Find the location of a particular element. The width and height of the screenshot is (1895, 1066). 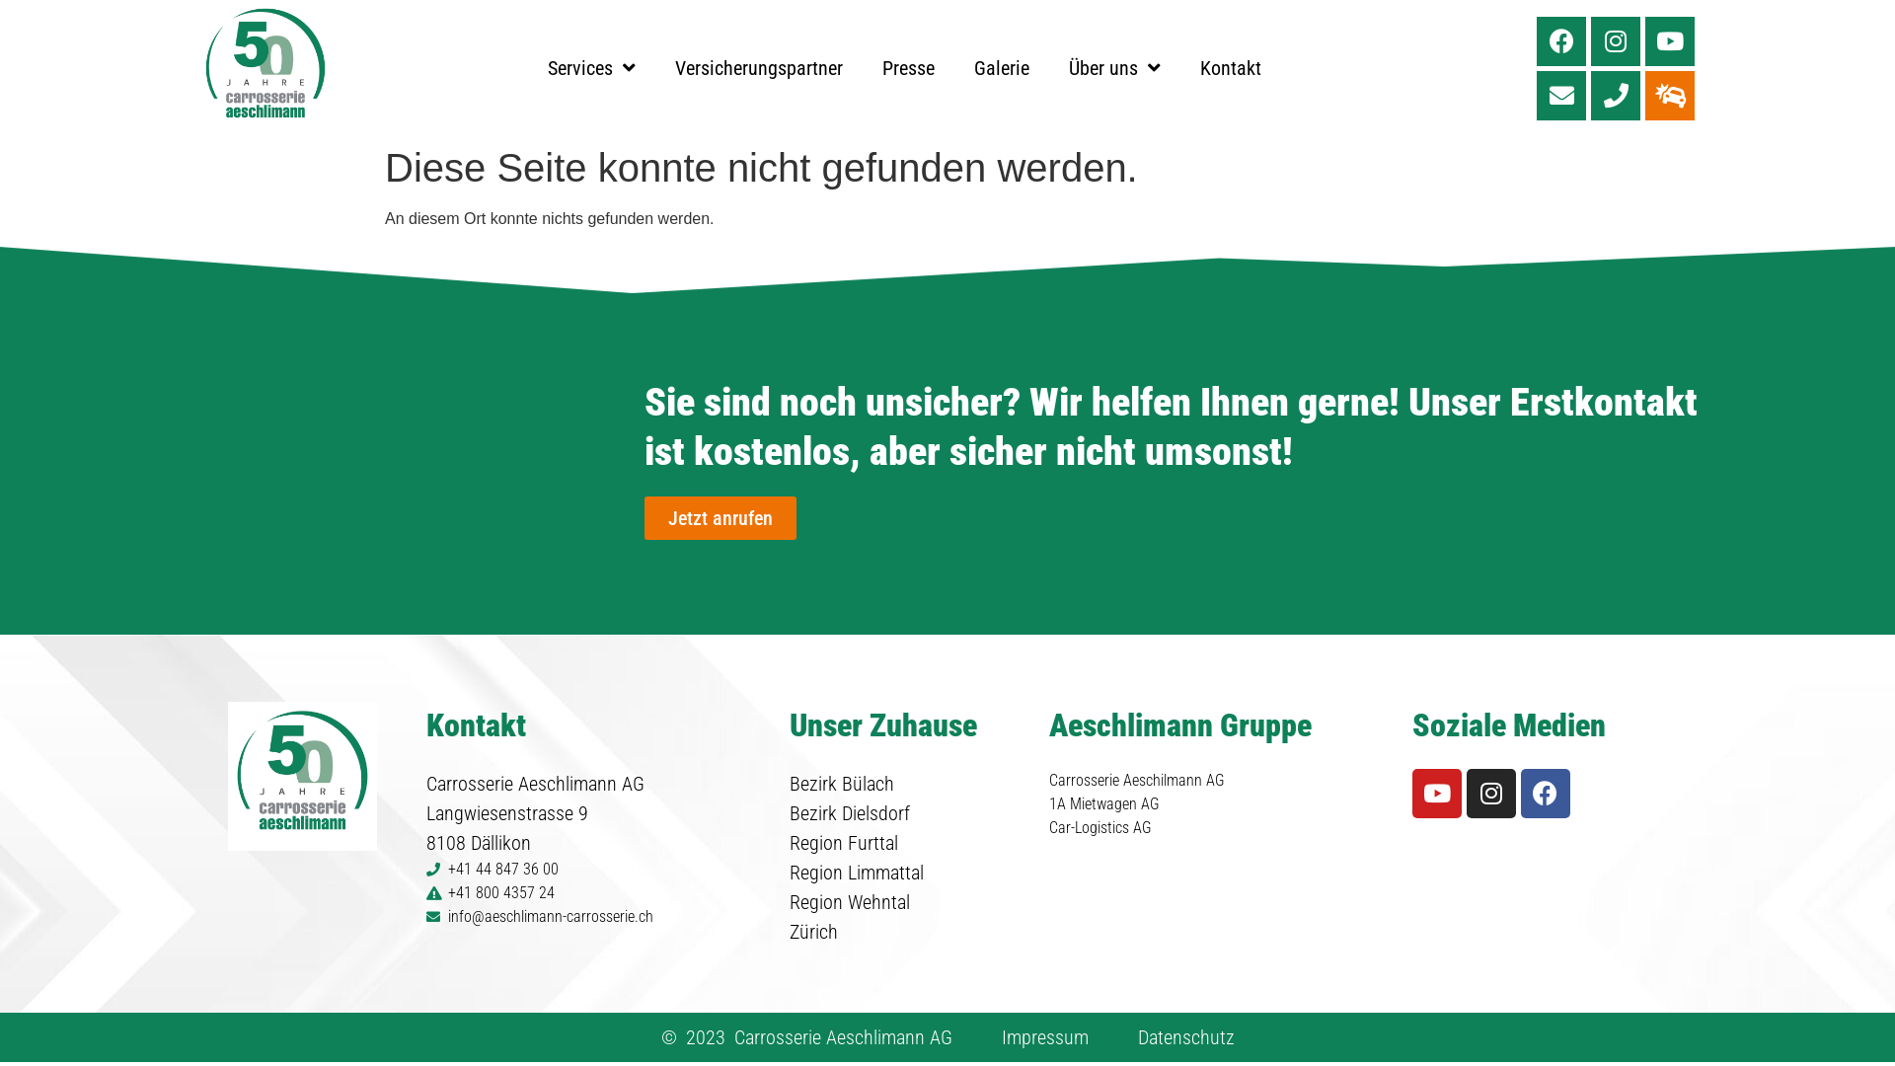

Services is located at coordinates (592, 68).